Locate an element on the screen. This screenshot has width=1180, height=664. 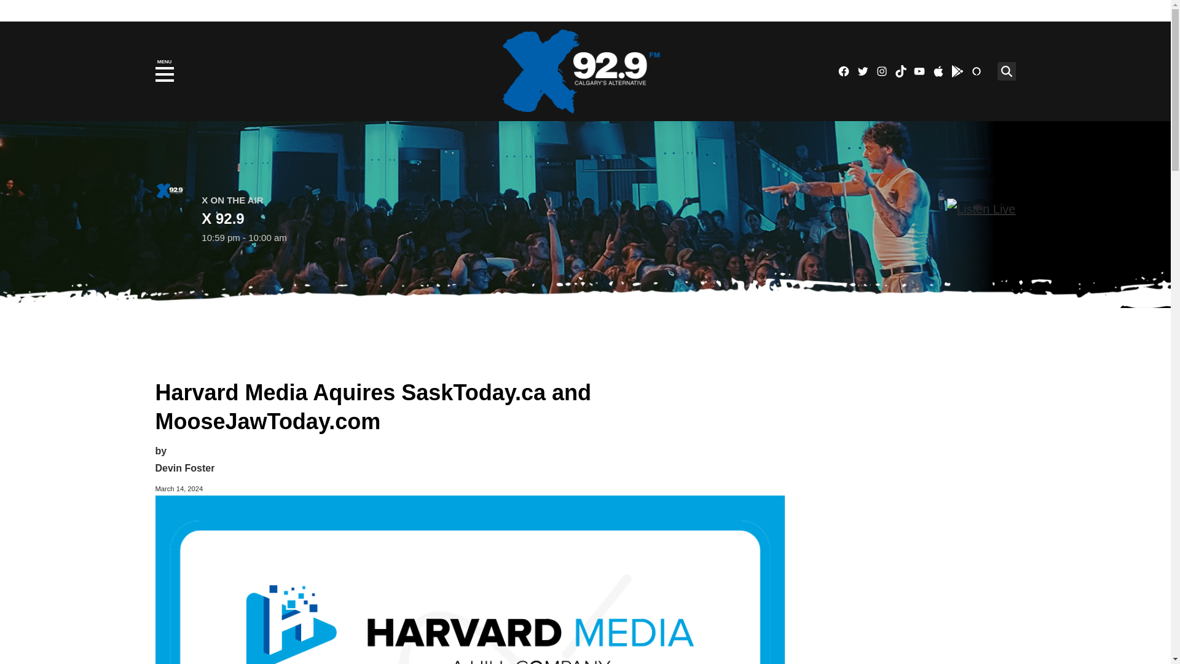
3rd party ad content is located at coordinates (920, 449).